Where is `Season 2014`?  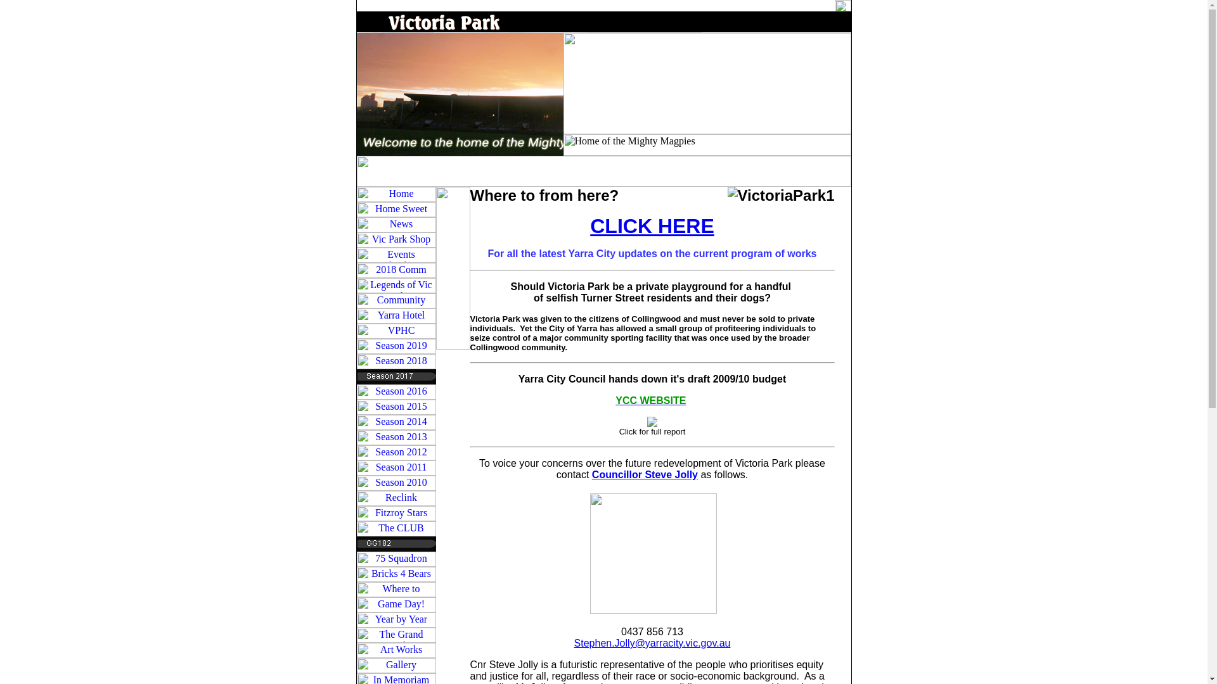
Season 2014 is located at coordinates (396, 422).